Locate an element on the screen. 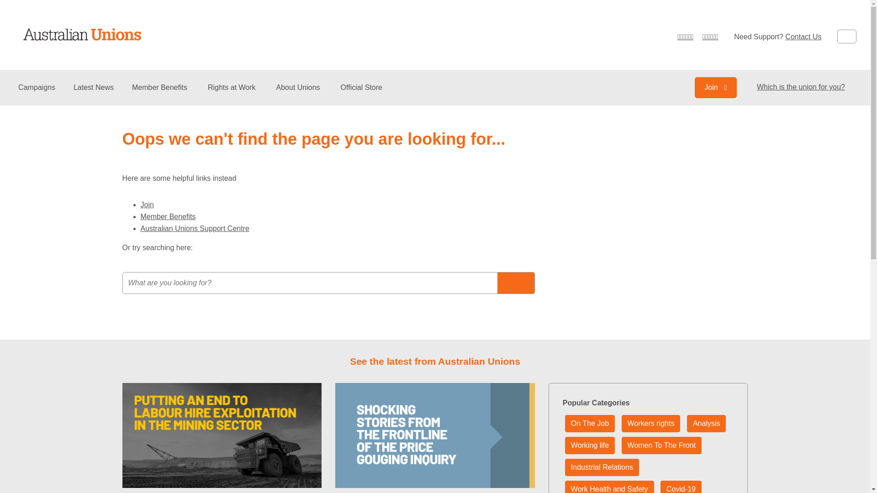 This screenshot has width=877, height=493. Latest News is located at coordinates (94, 94).